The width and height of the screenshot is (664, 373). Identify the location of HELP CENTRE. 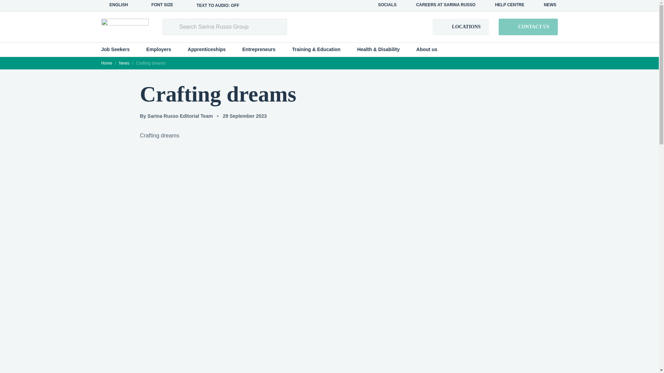
(506, 5).